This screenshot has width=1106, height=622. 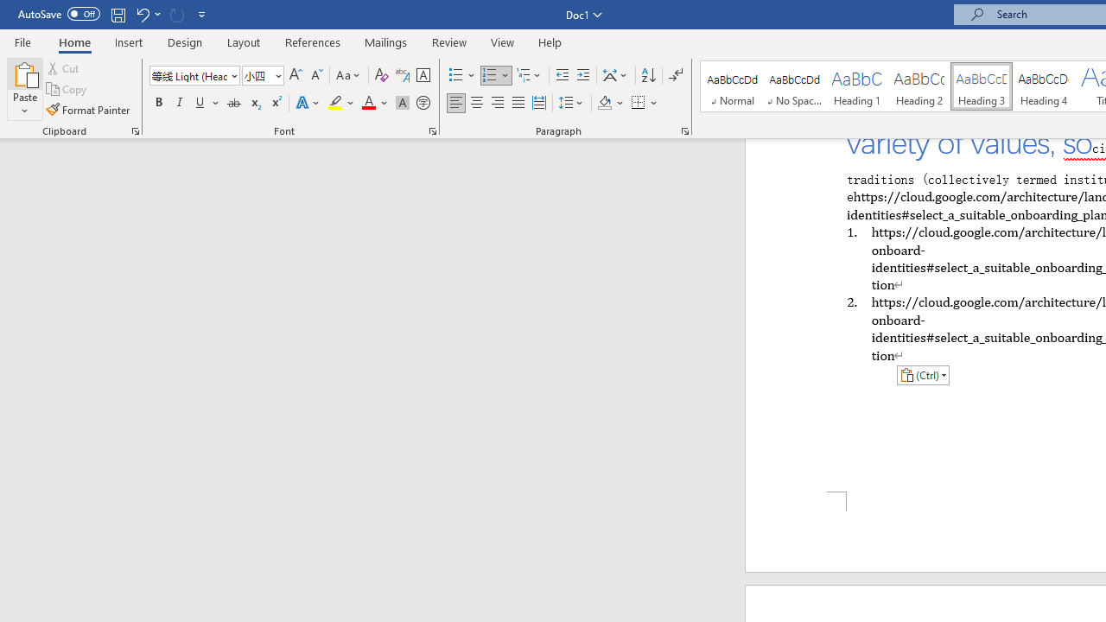 I want to click on Can't Repeat, so click(x=176, y=14).